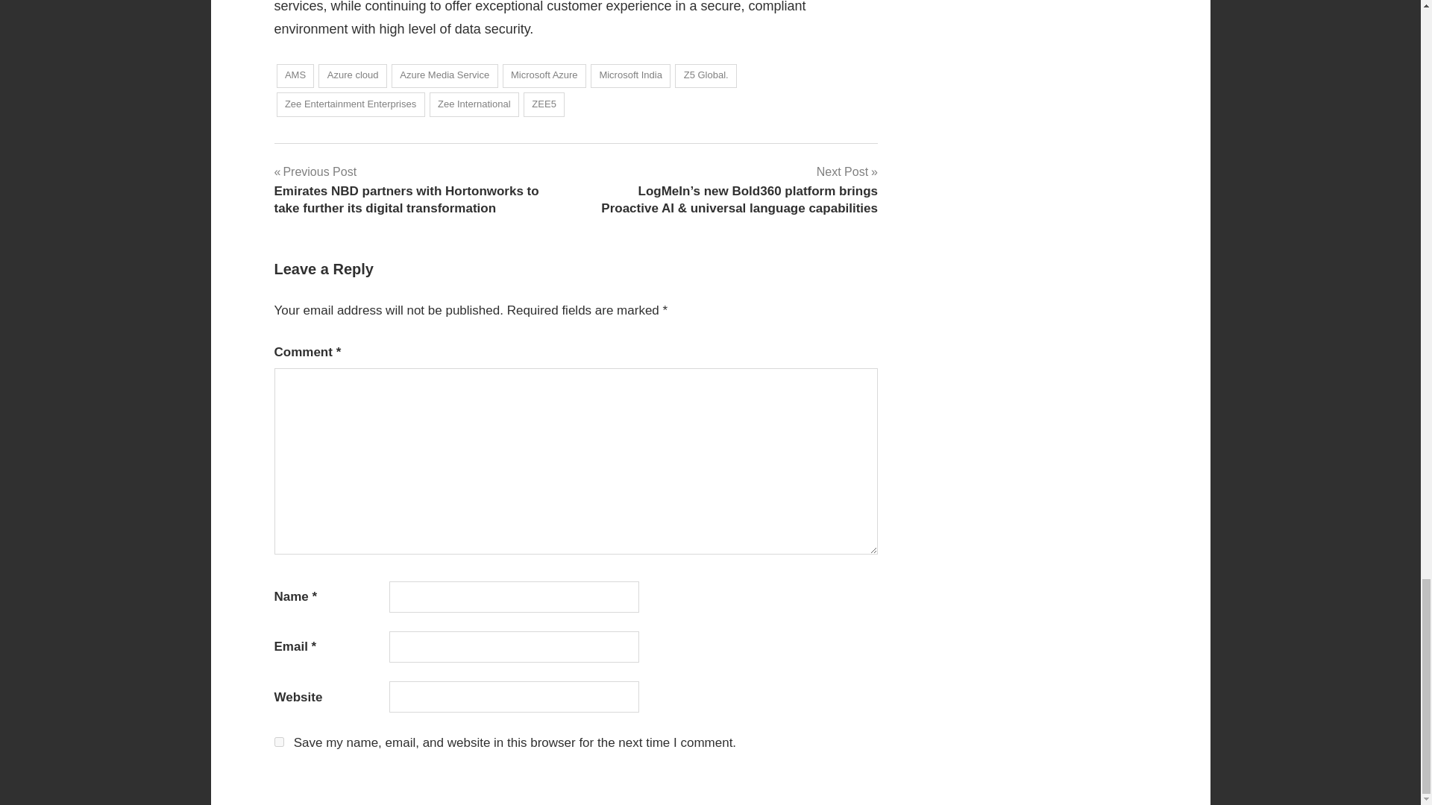 This screenshot has width=1432, height=805. What do you see at coordinates (544, 76) in the screenshot?
I see `Microsoft Azure` at bounding box center [544, 76].